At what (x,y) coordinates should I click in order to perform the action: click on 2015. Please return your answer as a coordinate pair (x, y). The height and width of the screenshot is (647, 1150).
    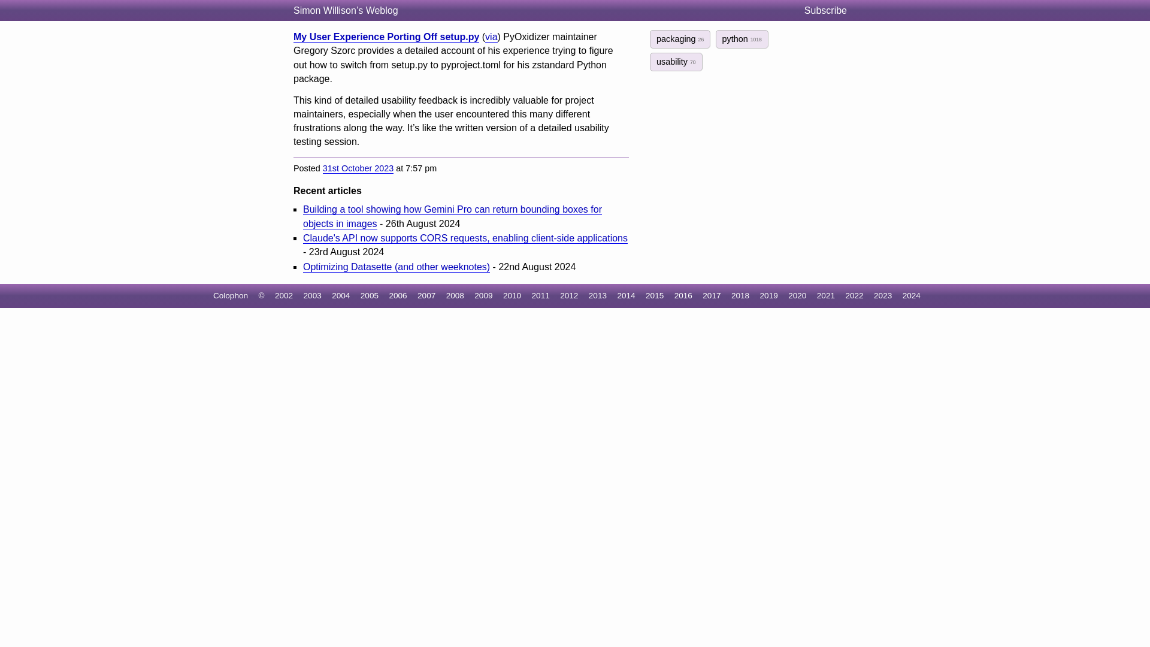
    Looking at the image, I should click on (654, 296).